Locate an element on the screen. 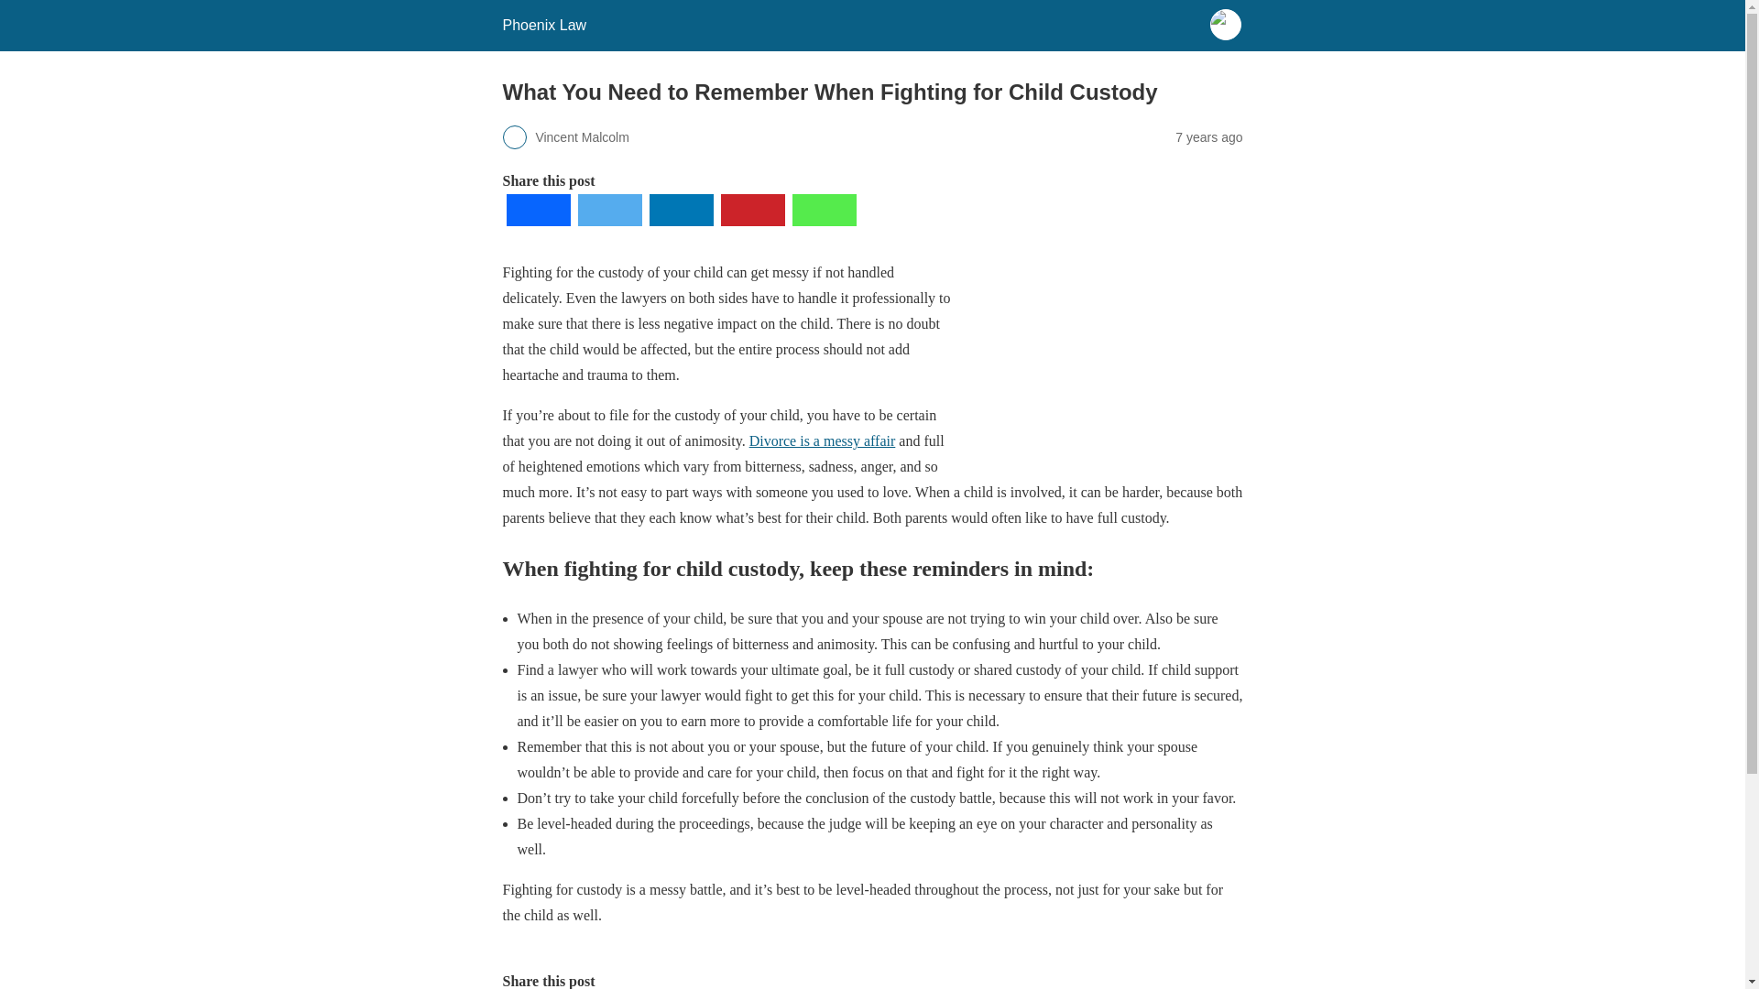 The width and height of the screenshot is (1759, 989). Facebook is located at coordinates (537, 221).